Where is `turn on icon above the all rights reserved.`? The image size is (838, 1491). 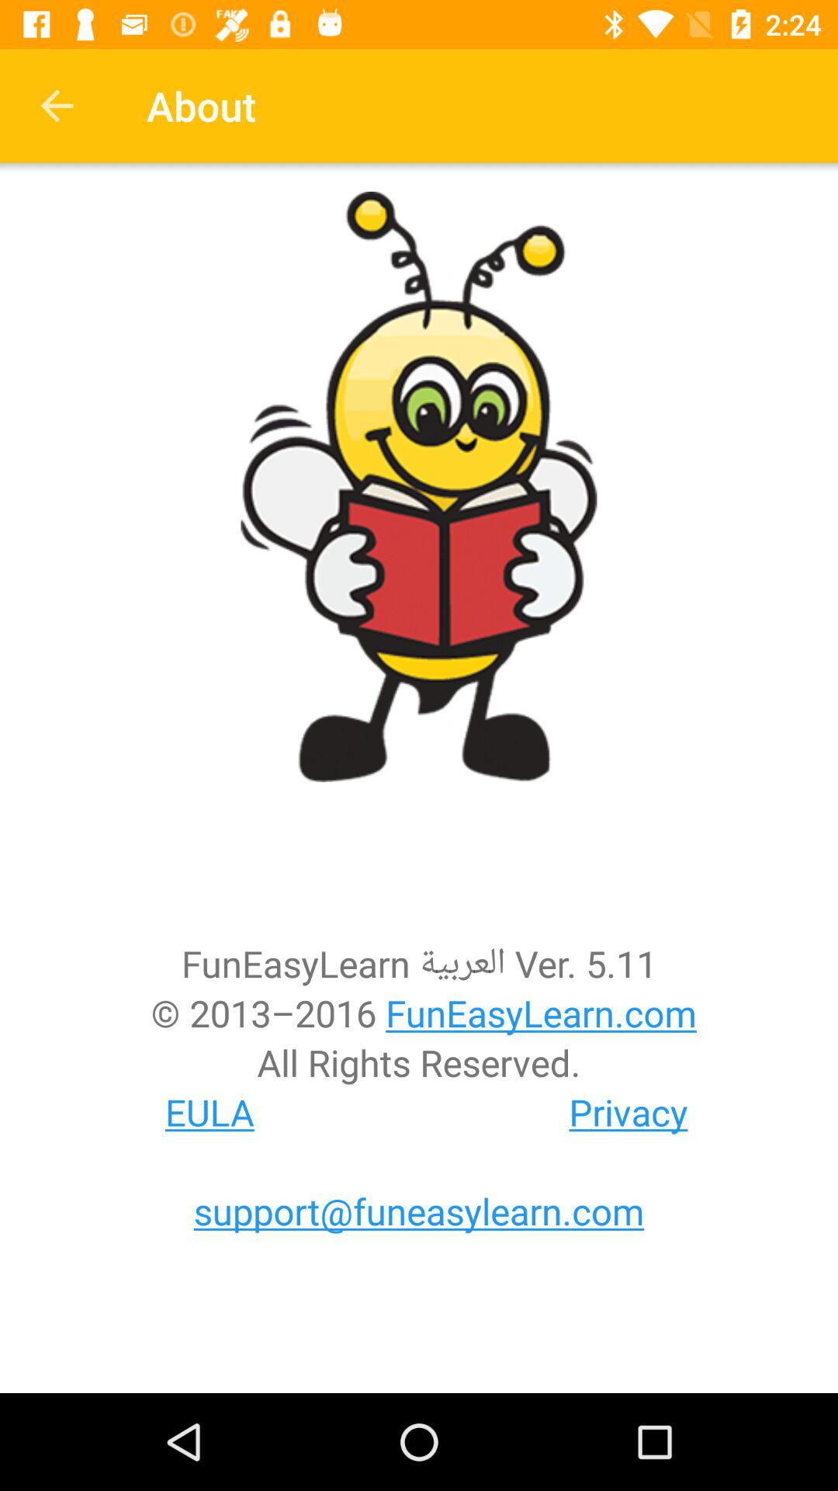
turn on icon above the all rights reserved. is located at coordinates (419, 1013).